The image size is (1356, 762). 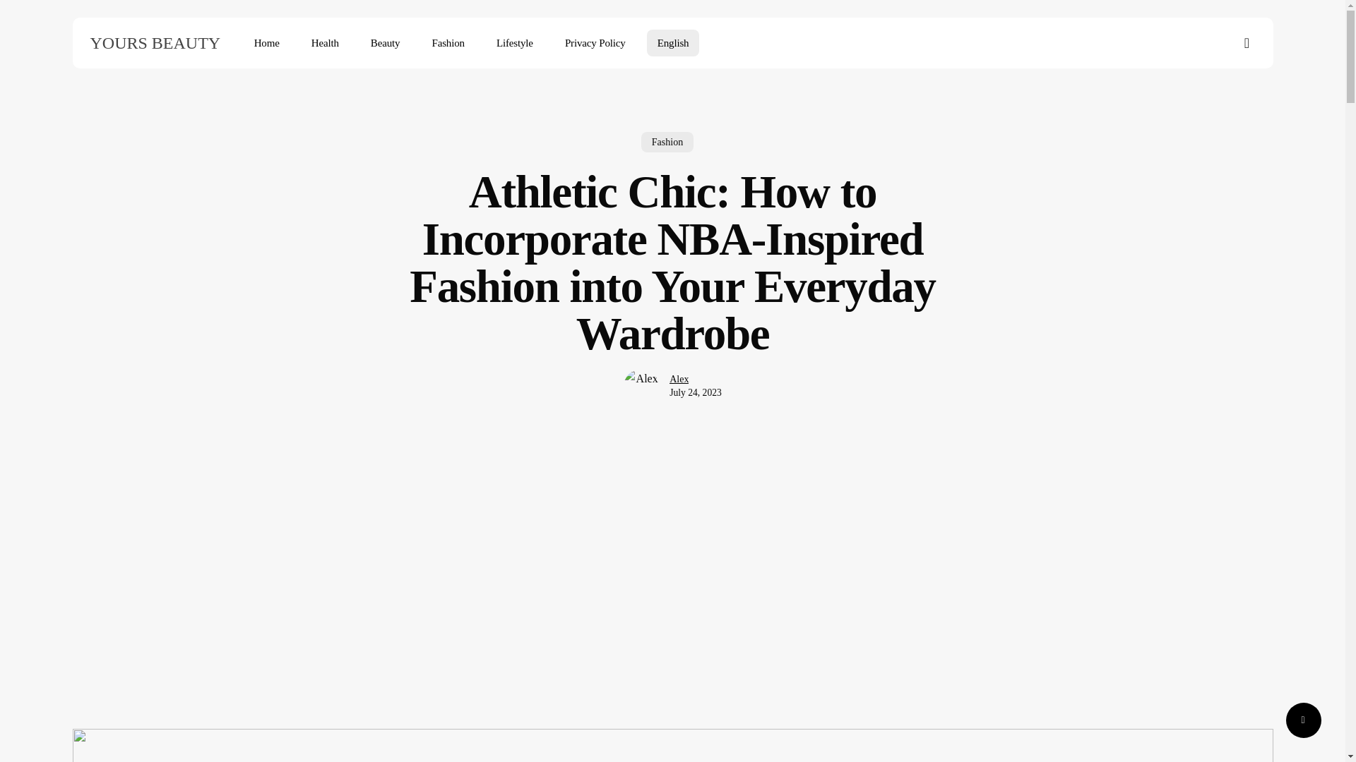 I want to click on search, so click(x=1247, y=42).